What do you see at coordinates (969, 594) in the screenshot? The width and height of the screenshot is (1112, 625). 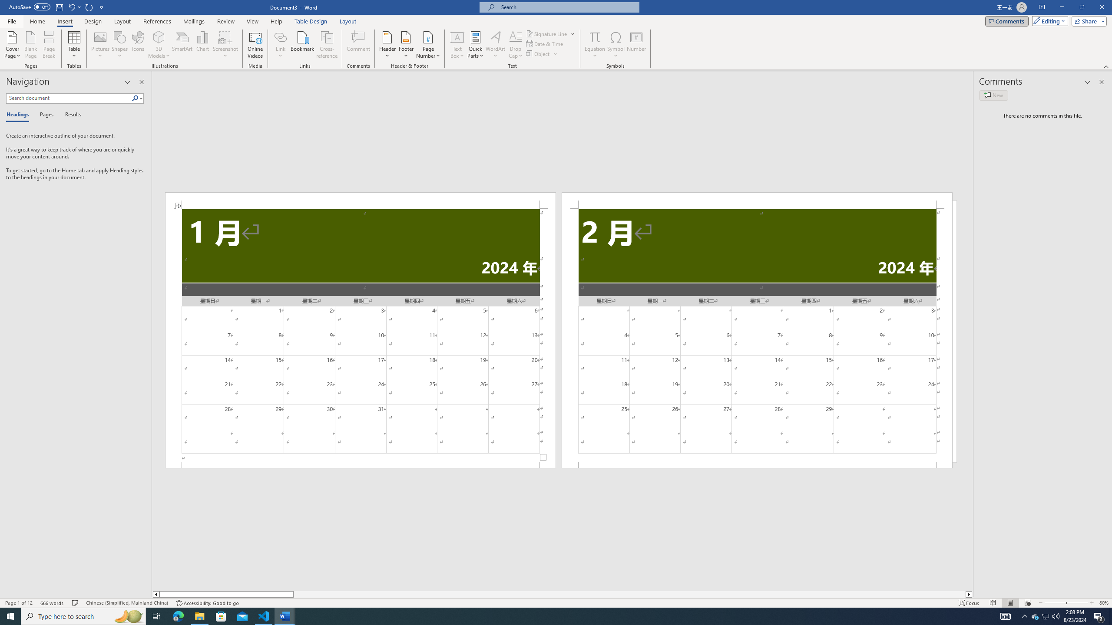 I see `Column right` at bounding box center [969, 594].